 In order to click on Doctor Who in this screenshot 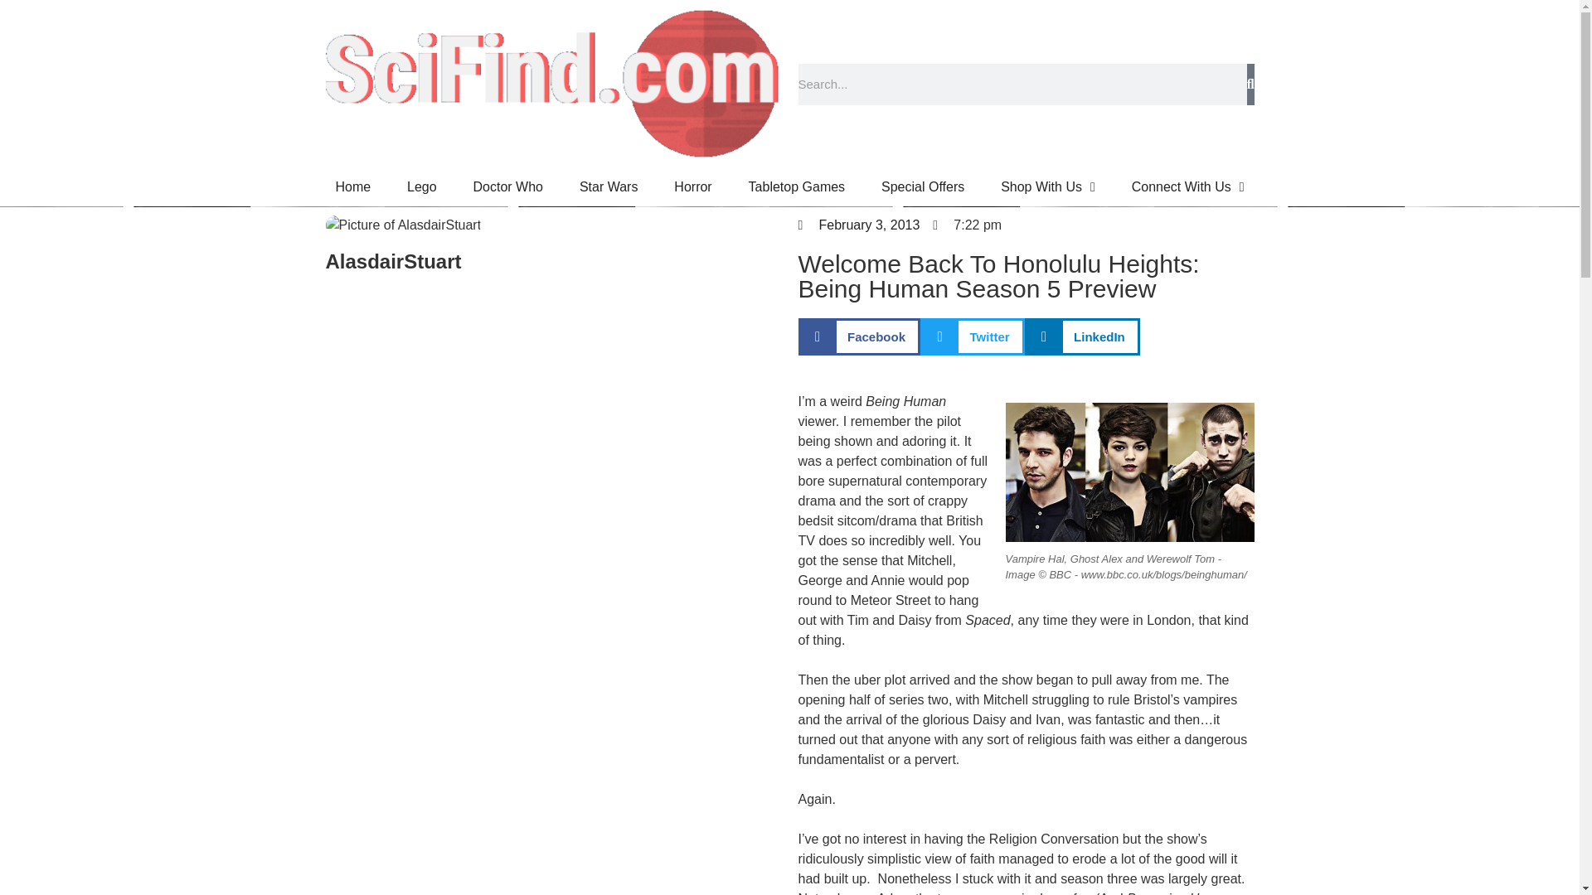, I will do `click(508, 187)`.